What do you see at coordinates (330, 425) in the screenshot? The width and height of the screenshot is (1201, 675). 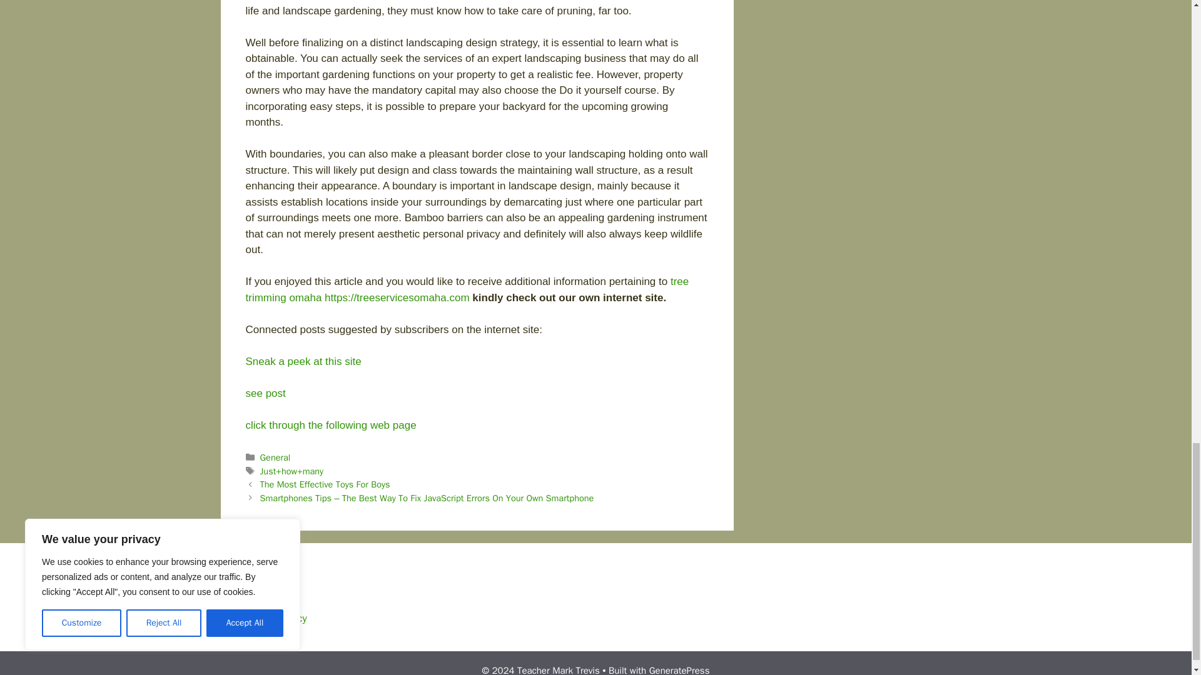 I see `click through the following web page` at bounding box center [330, 425].